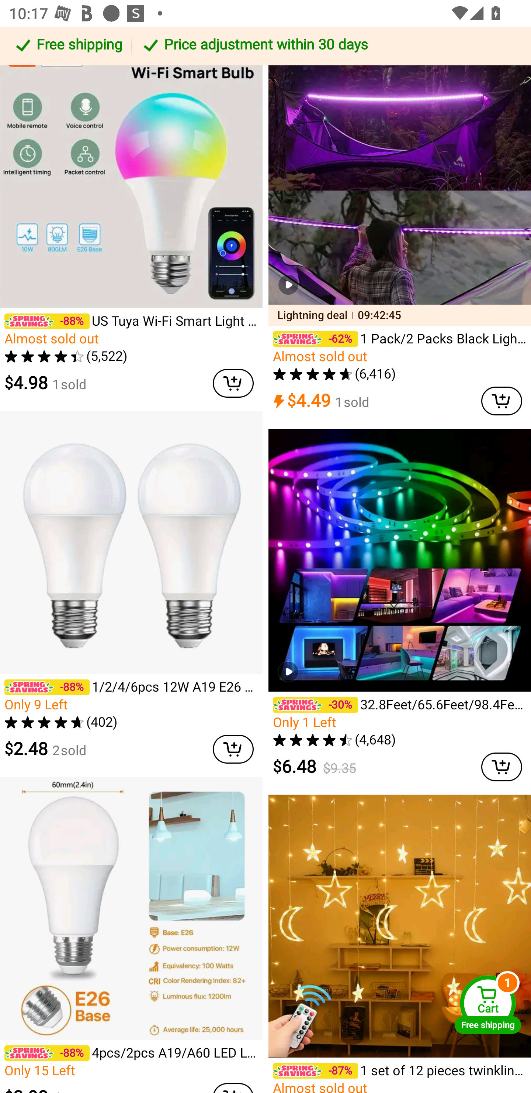 This screenshot has height=1093, width=531. Describe the element at coordinates (502, 767) in the screenshot. I see `cart delete` at that location.